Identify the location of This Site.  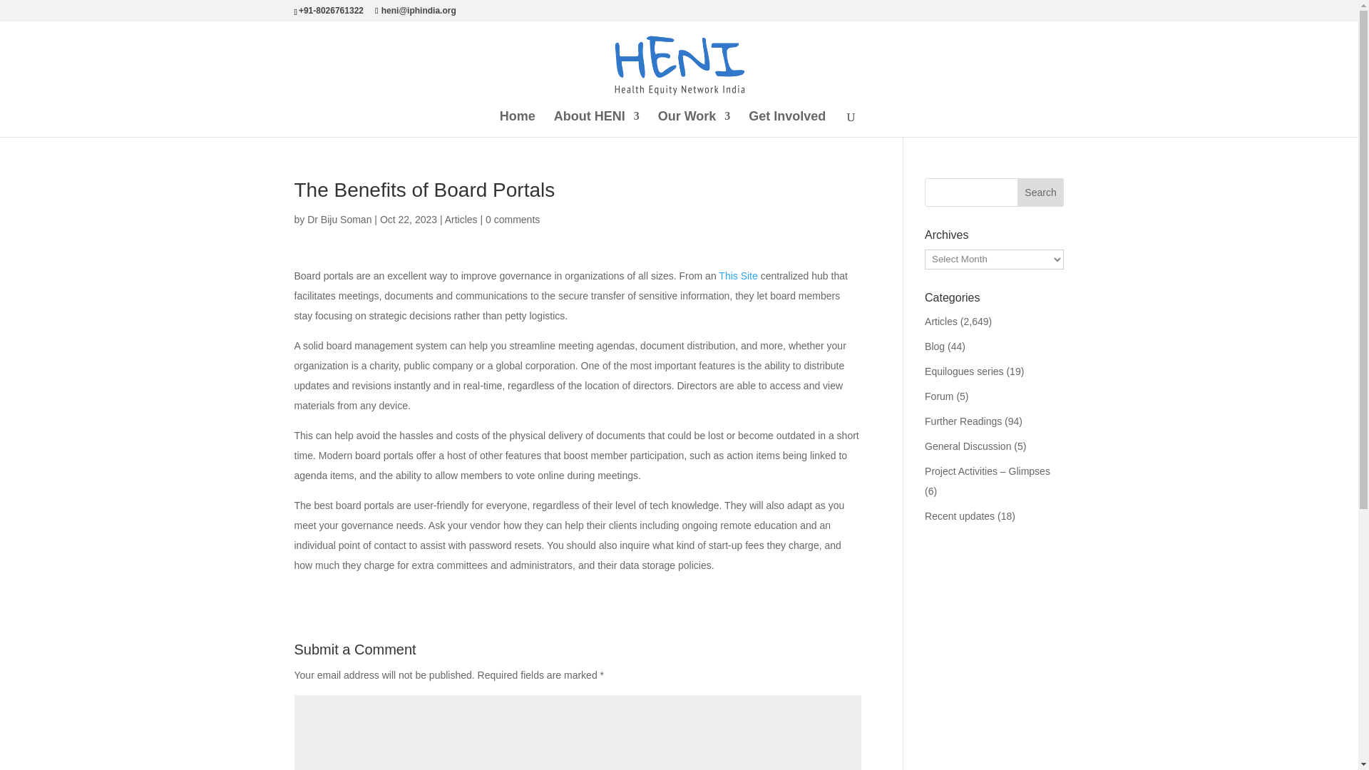
(737, 276).